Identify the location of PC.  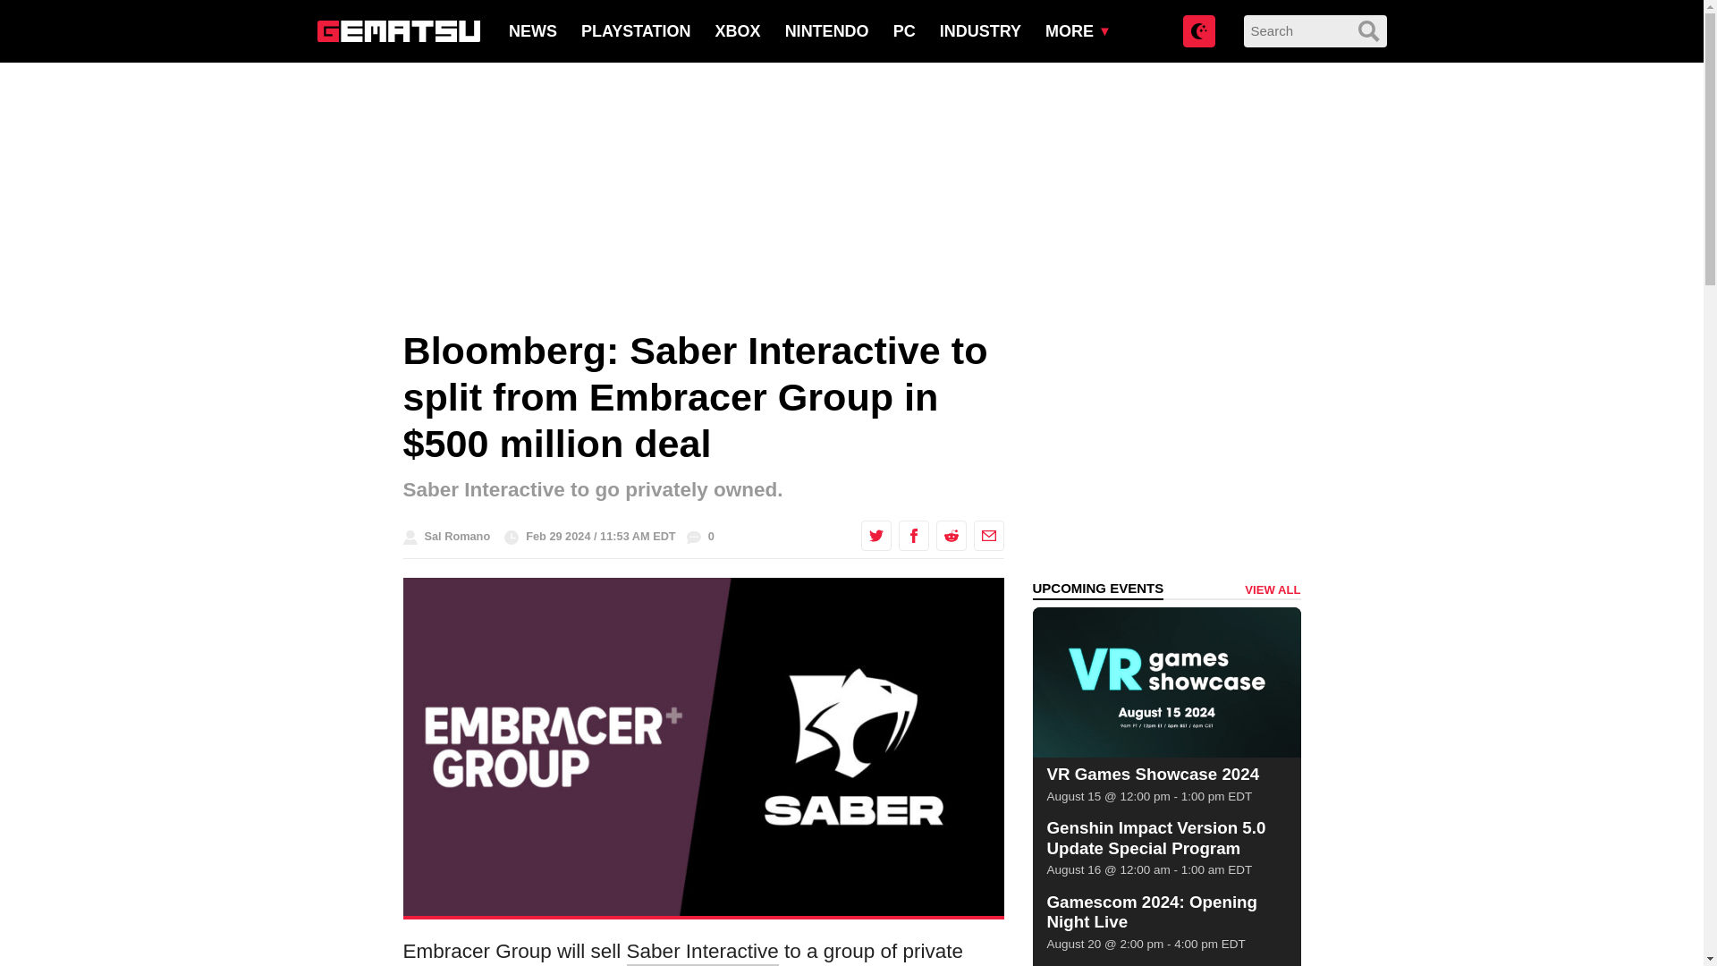
(903, 30).